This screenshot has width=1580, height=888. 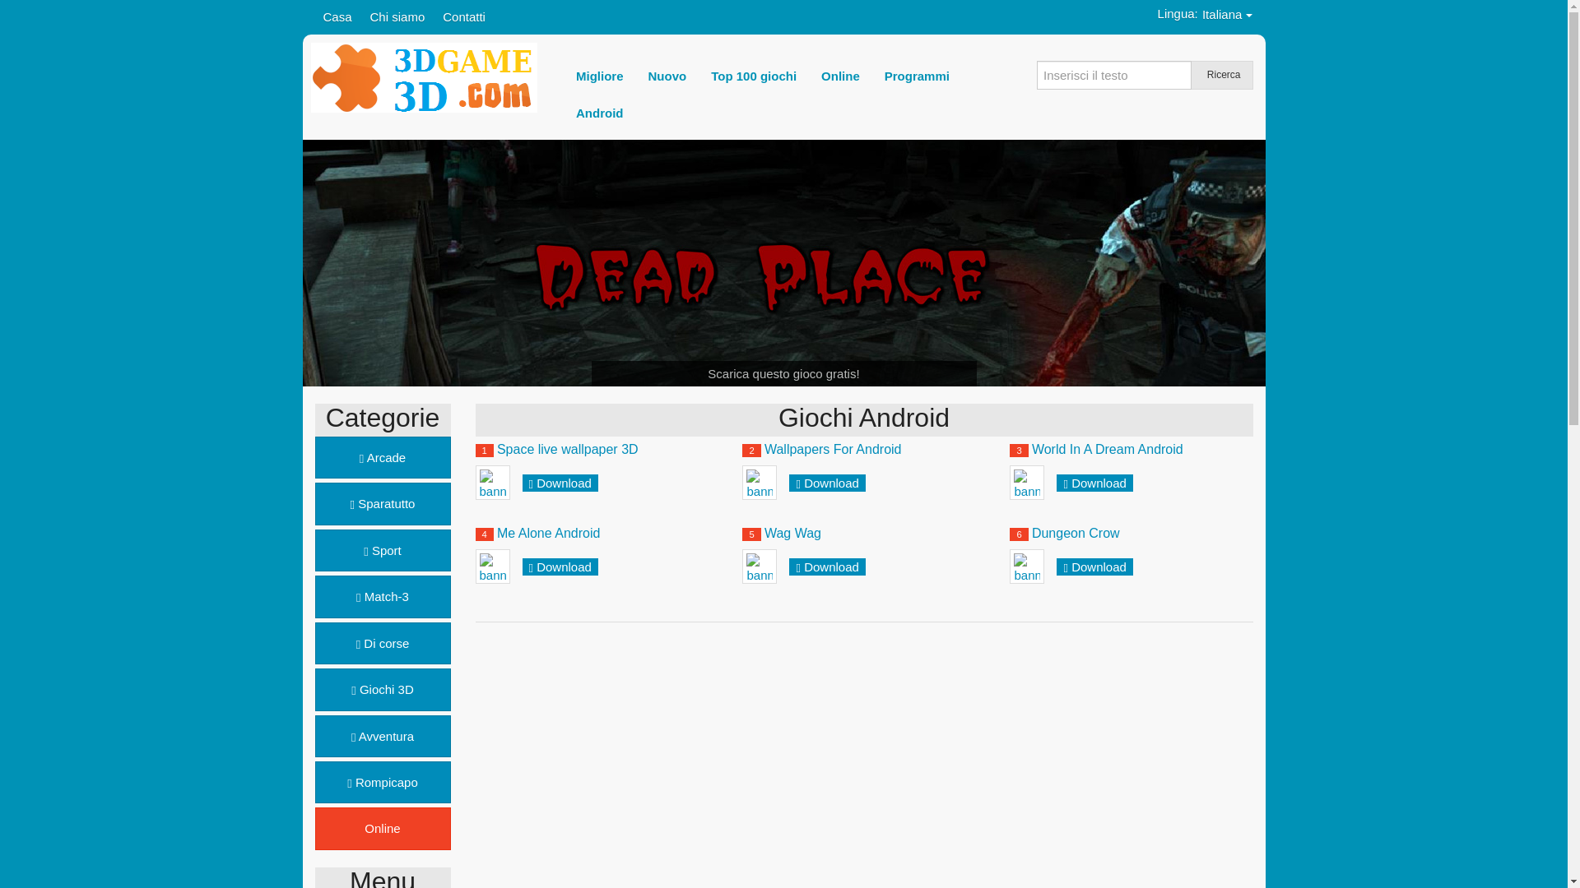 I want to click on More about Dungeon Crow, so click(x=1027, y=567).